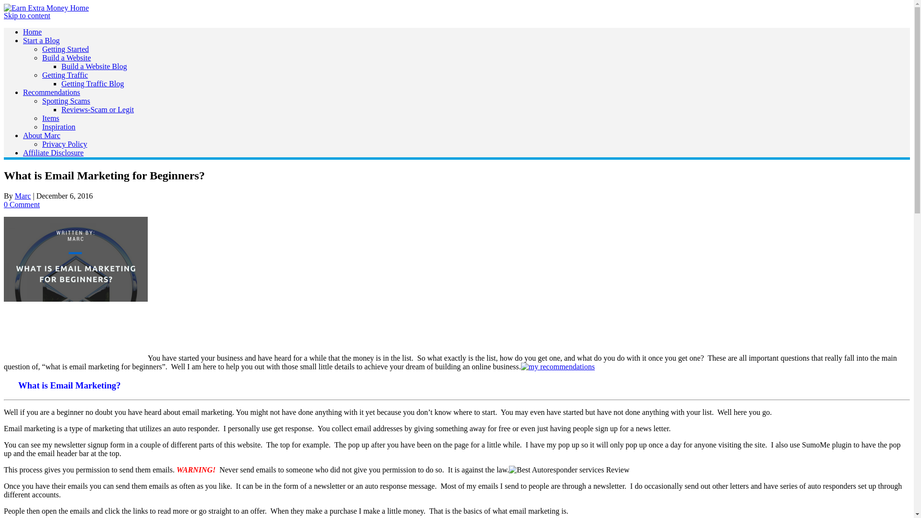  I want to click on Recommendations, so click(52, 92).